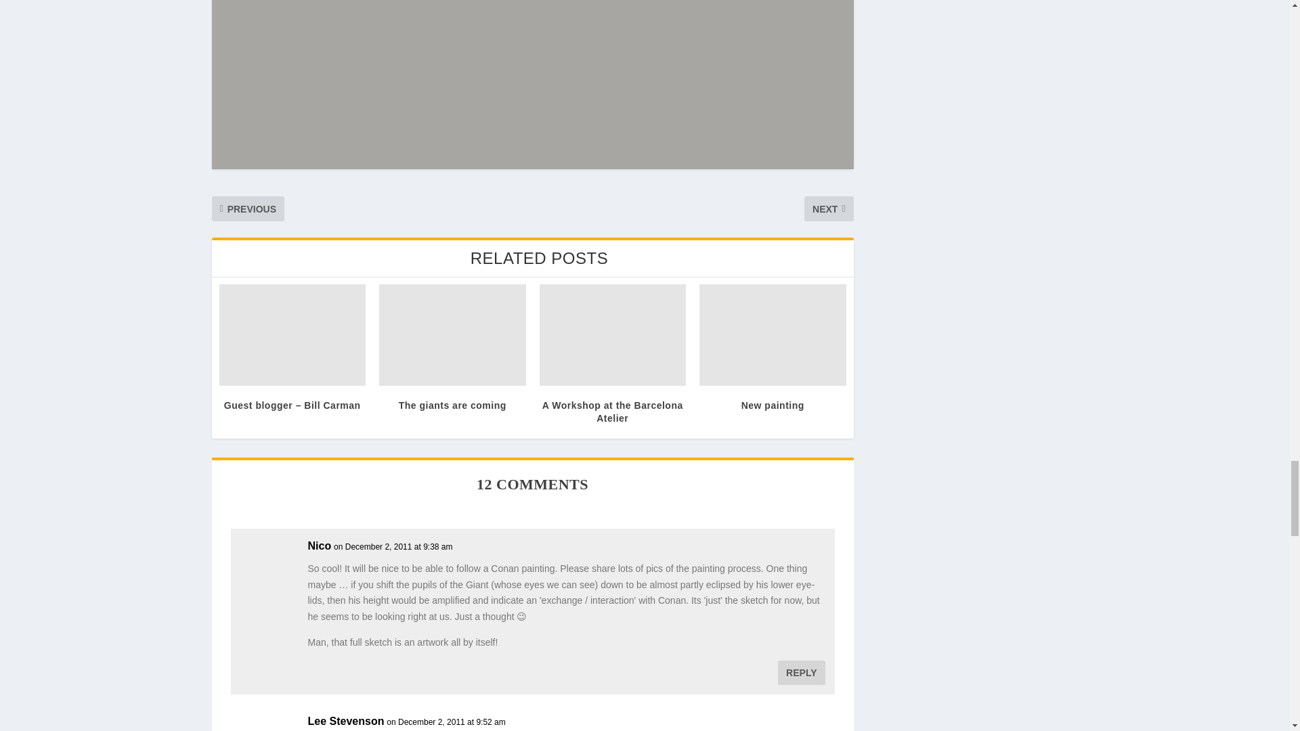 This screenshot has height=731, width=1300. What do you see at coordinates (772, 335) in the screenshot?
I see `New painting` at bounding box center [772, 335].